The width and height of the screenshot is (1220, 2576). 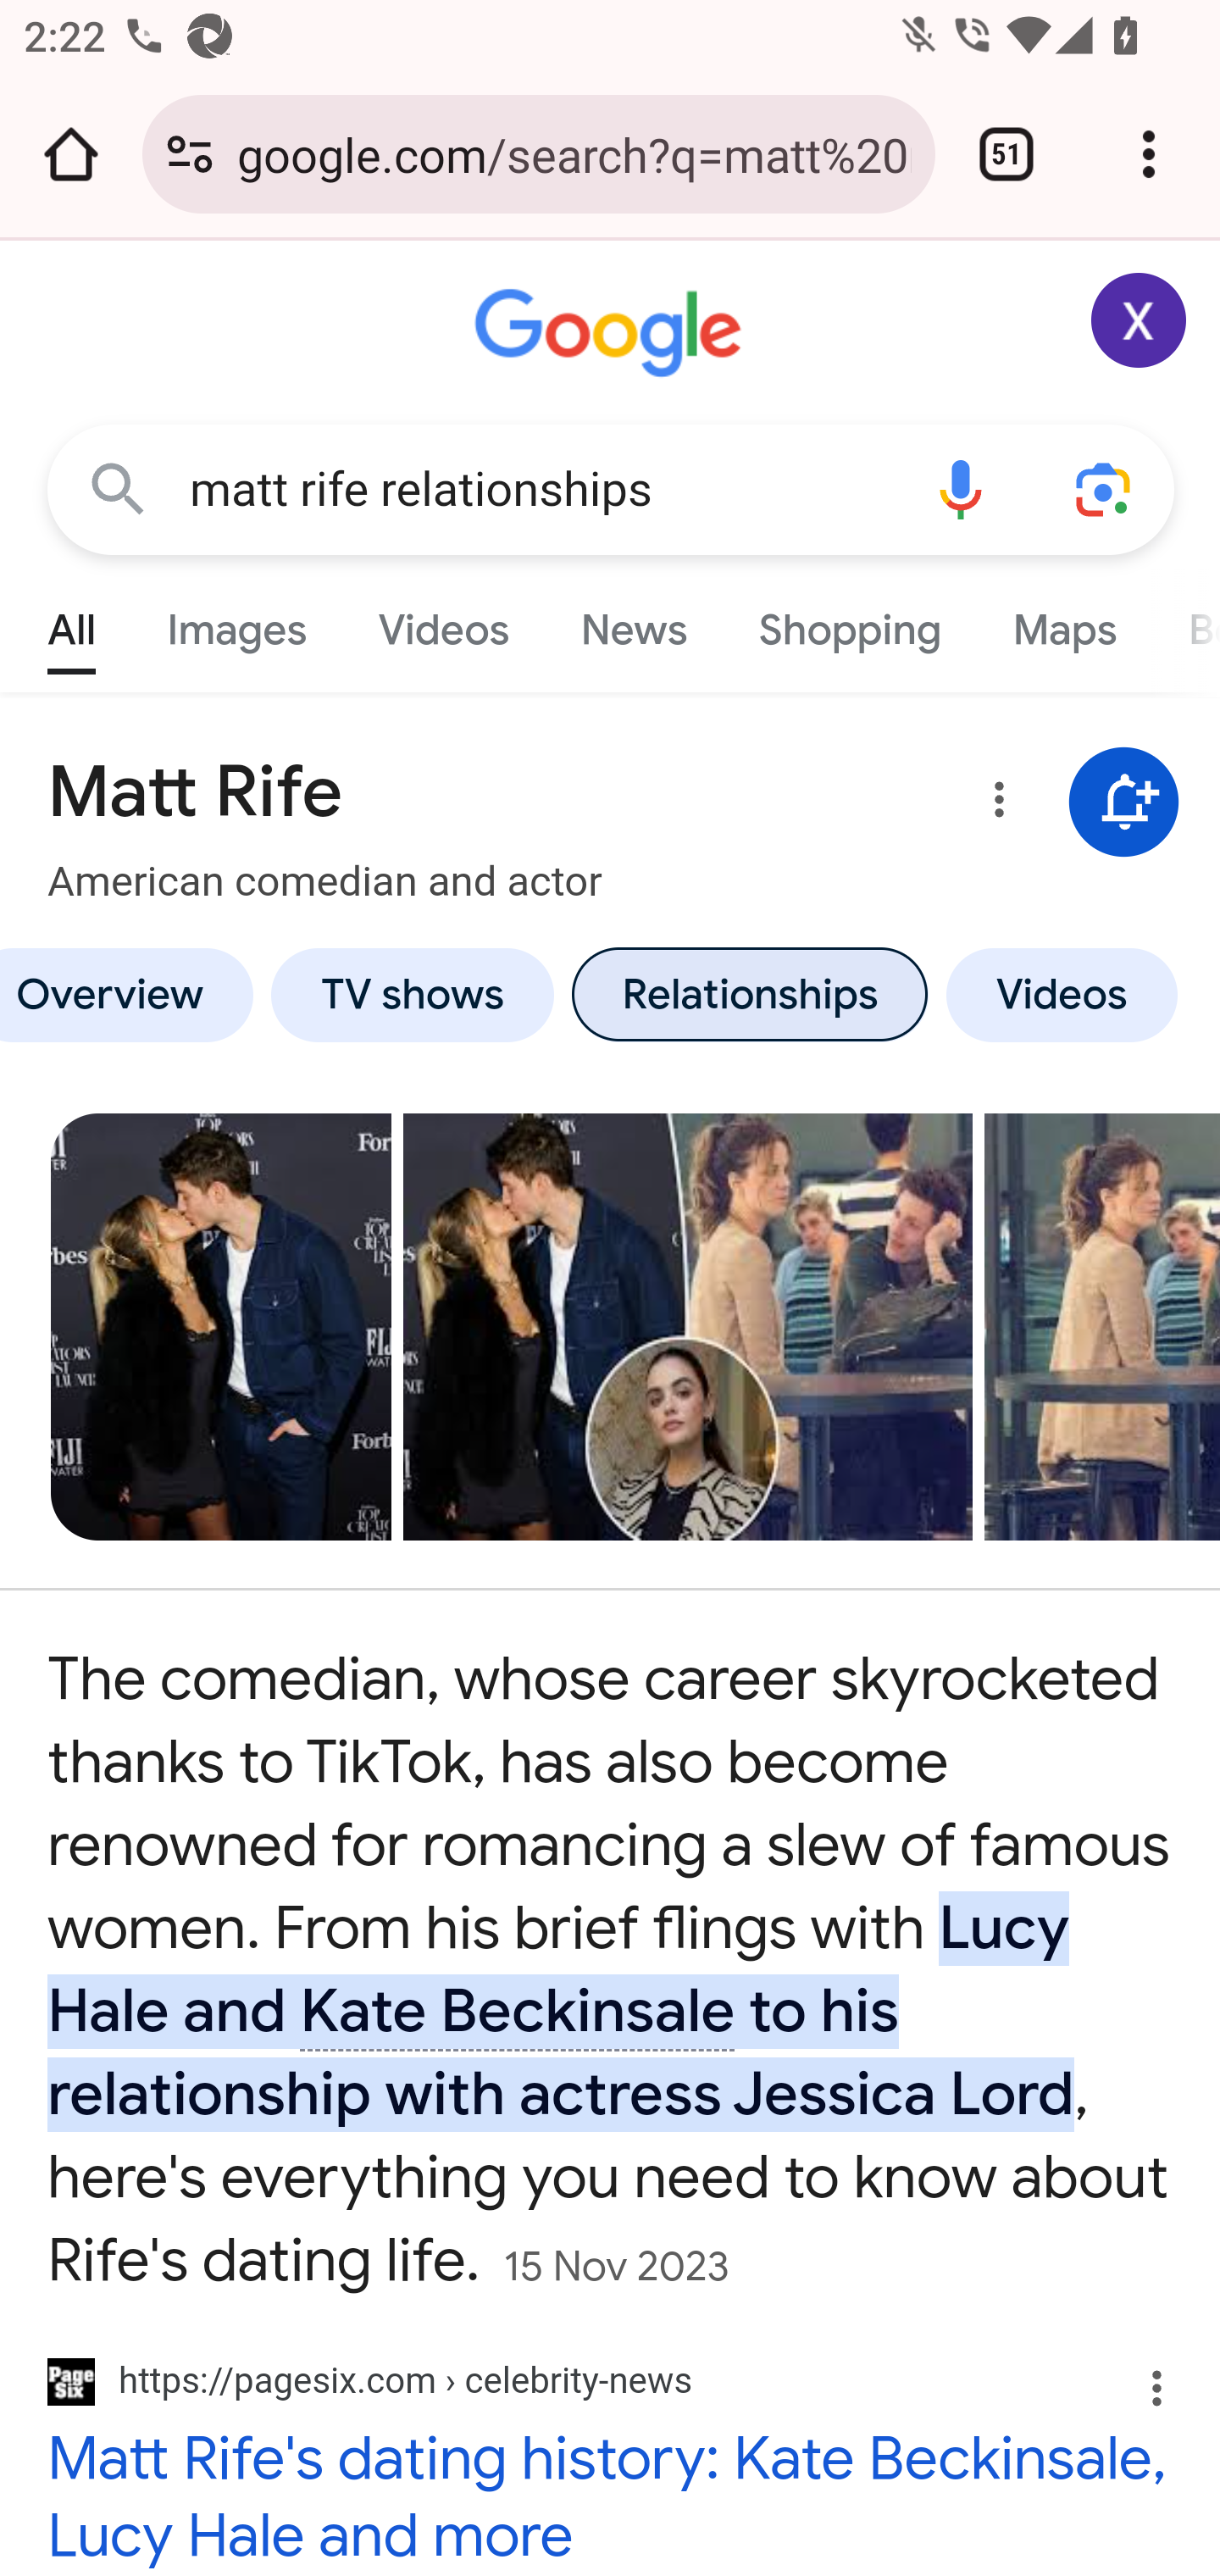 What do you see at coordinates (1062, 994) in the screenshot?
I see `Videos` at bounding box center [1062, 994].